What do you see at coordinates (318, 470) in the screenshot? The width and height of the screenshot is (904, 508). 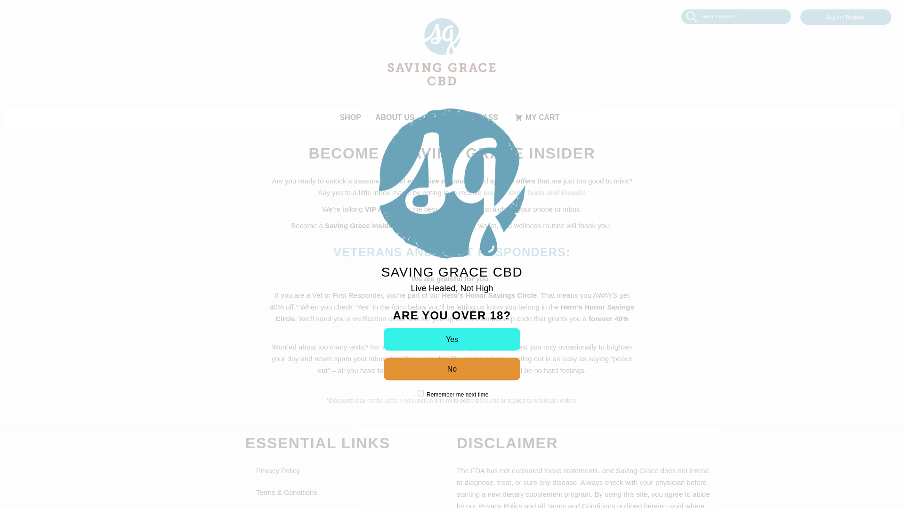 I see `Privacy Policy` at bounding box center [318, 470].